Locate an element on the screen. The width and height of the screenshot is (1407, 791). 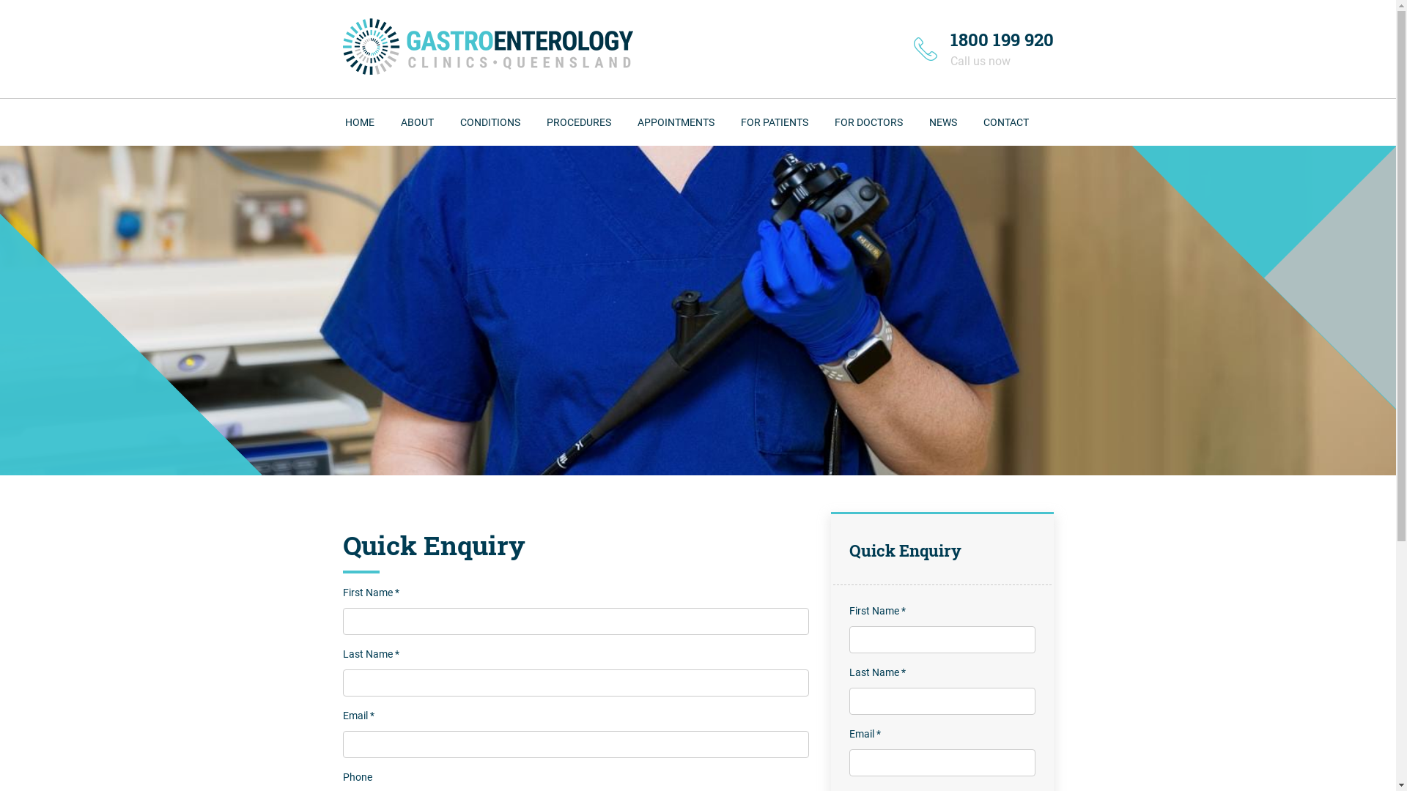
CONTACT is located at coordinates (1006, 122).